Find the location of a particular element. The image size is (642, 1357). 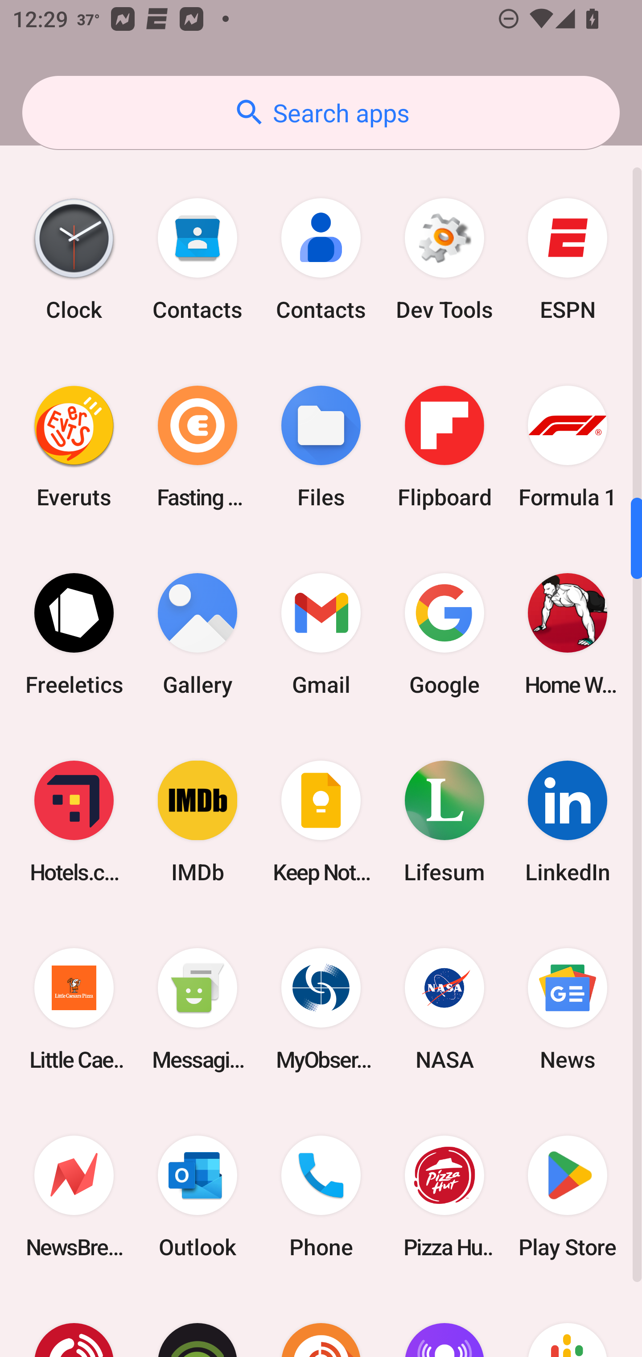

News is located at coordinates (568, 1010).